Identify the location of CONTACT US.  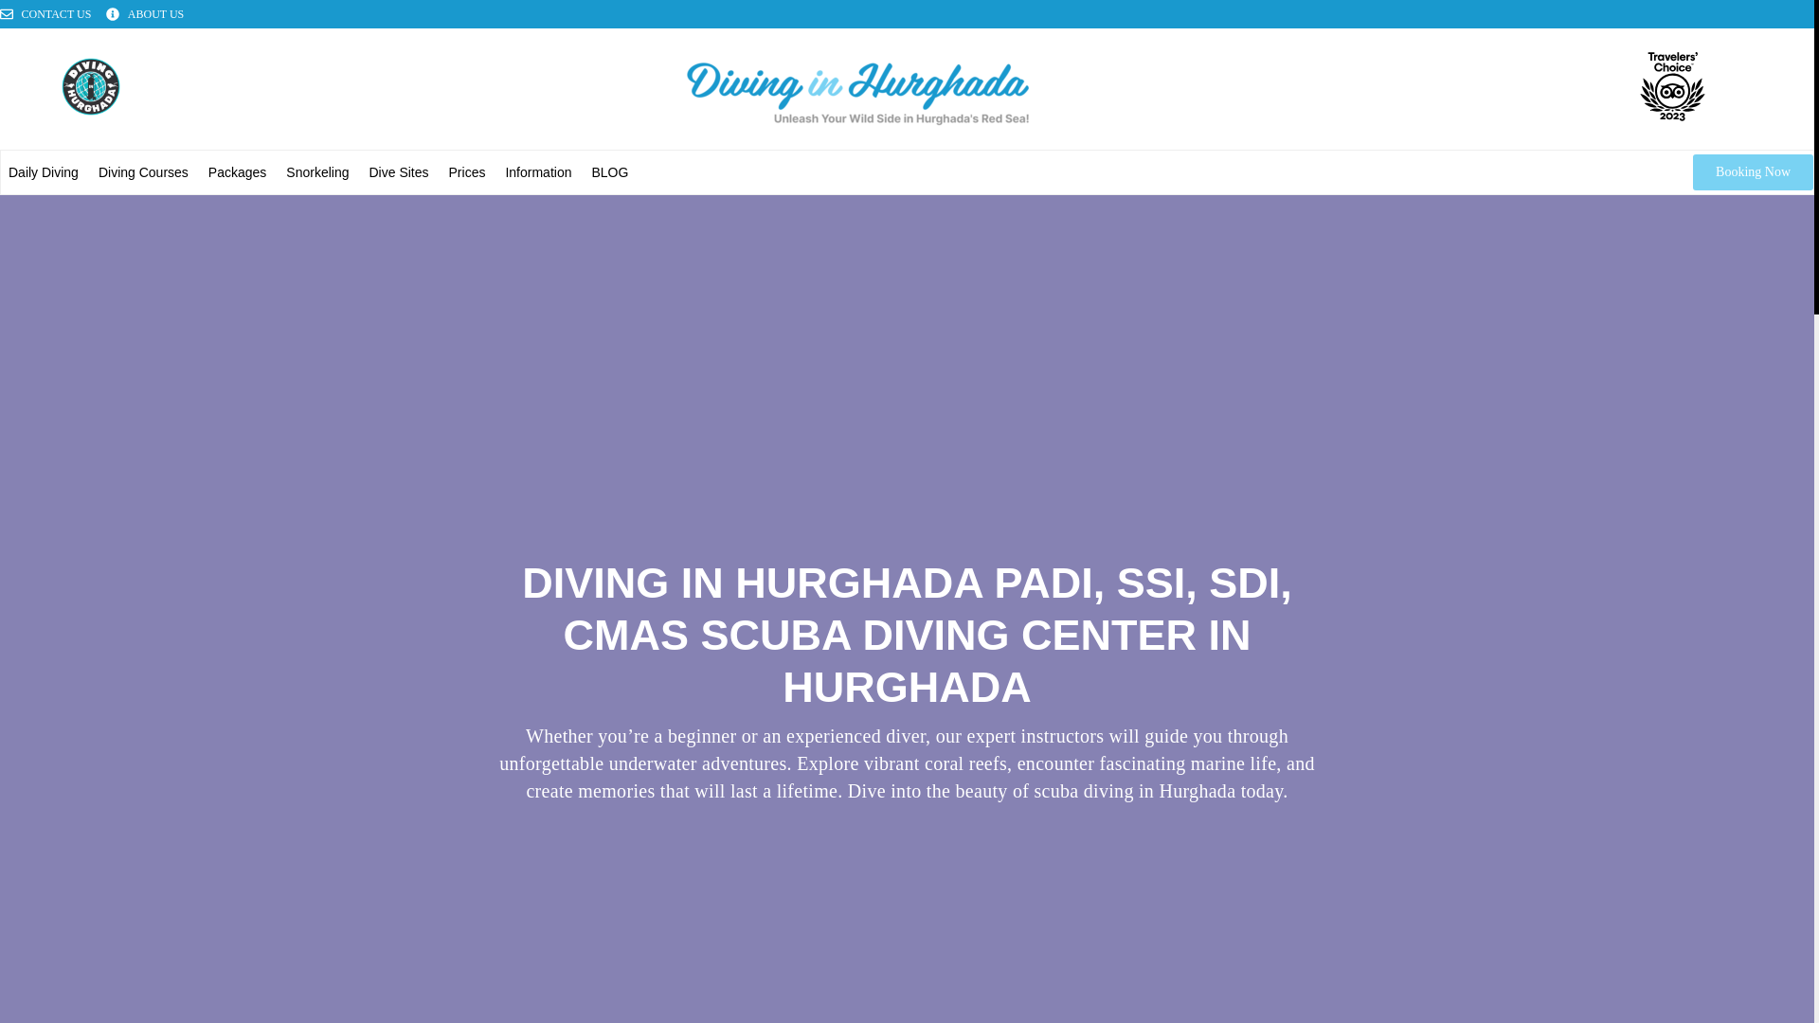
(45, 14).